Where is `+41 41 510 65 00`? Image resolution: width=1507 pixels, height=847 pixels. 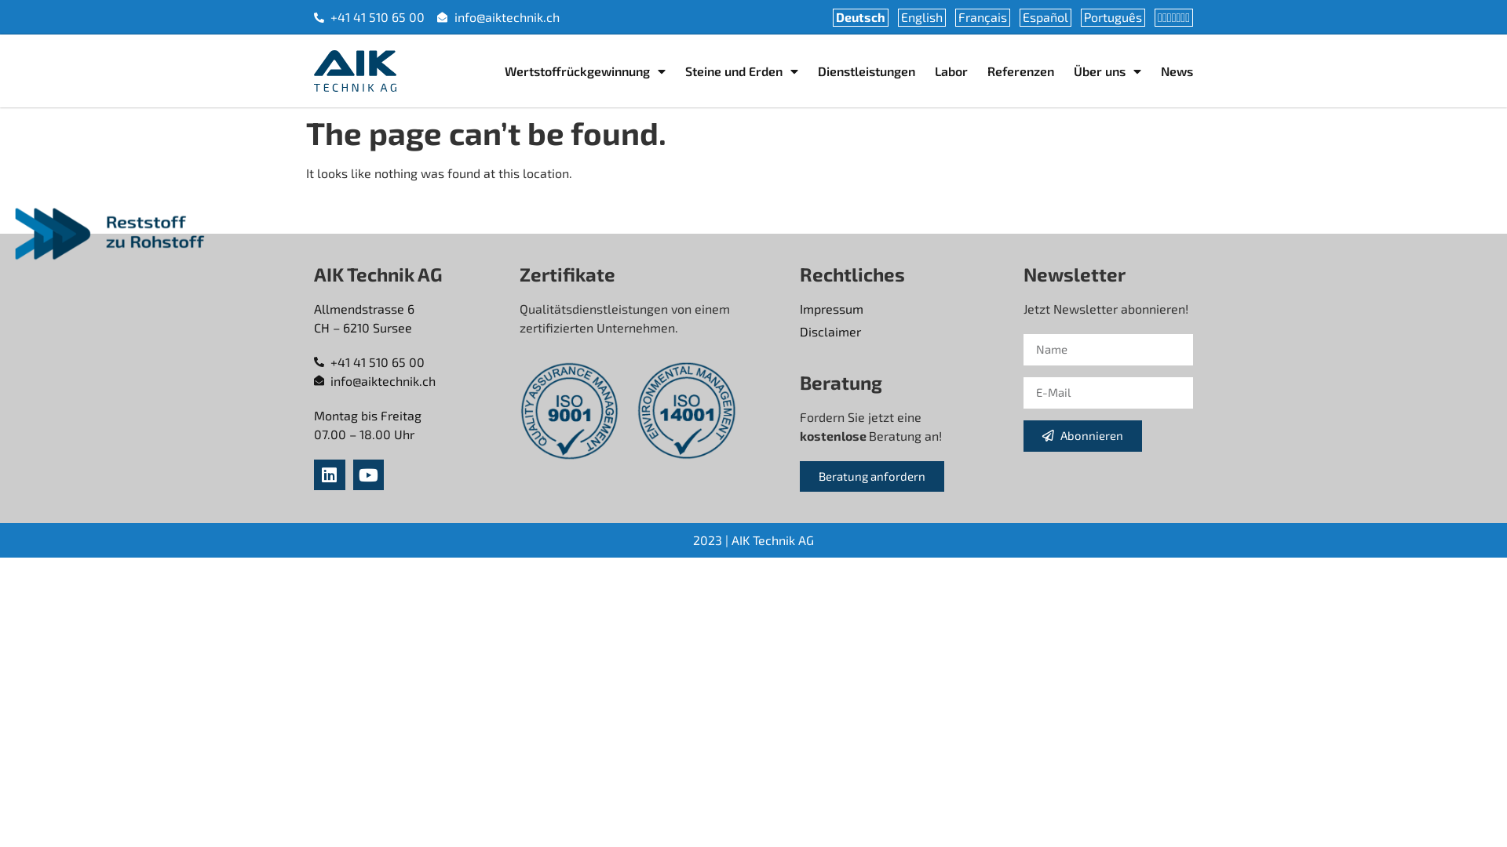 +41 41 510 65 00 is located at coordinates (369, 17).